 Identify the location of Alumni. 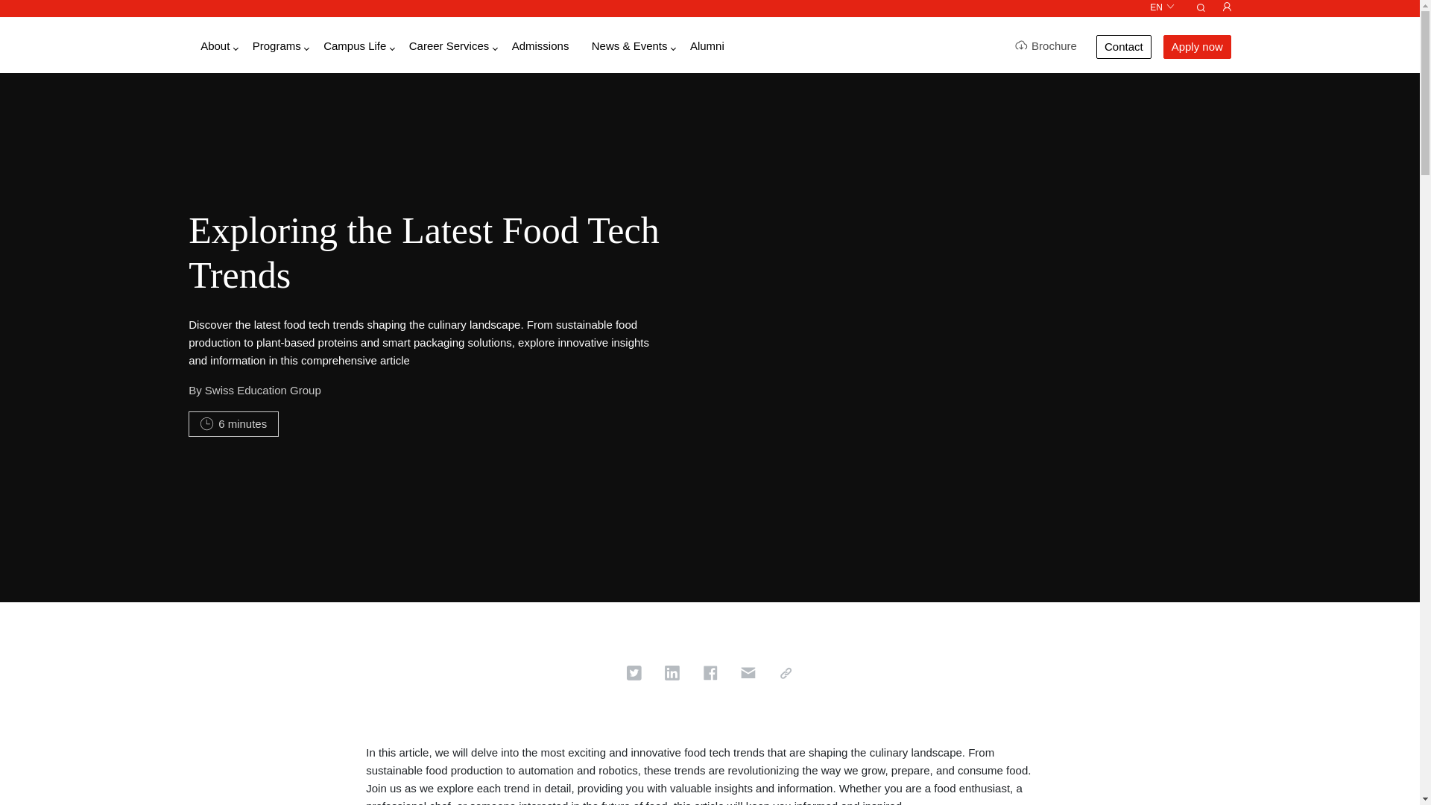
(707, 46).